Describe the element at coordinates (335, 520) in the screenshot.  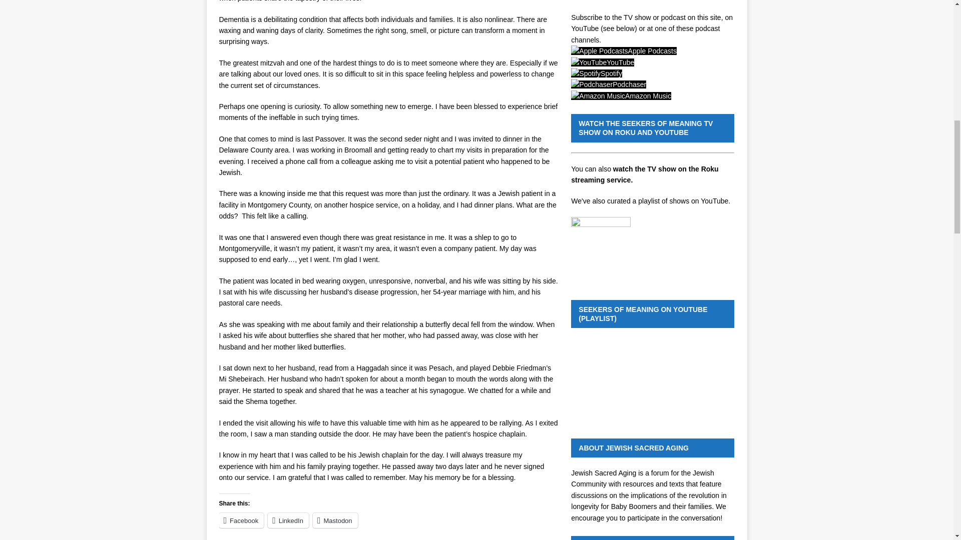
I see `Mastodon` at that location.